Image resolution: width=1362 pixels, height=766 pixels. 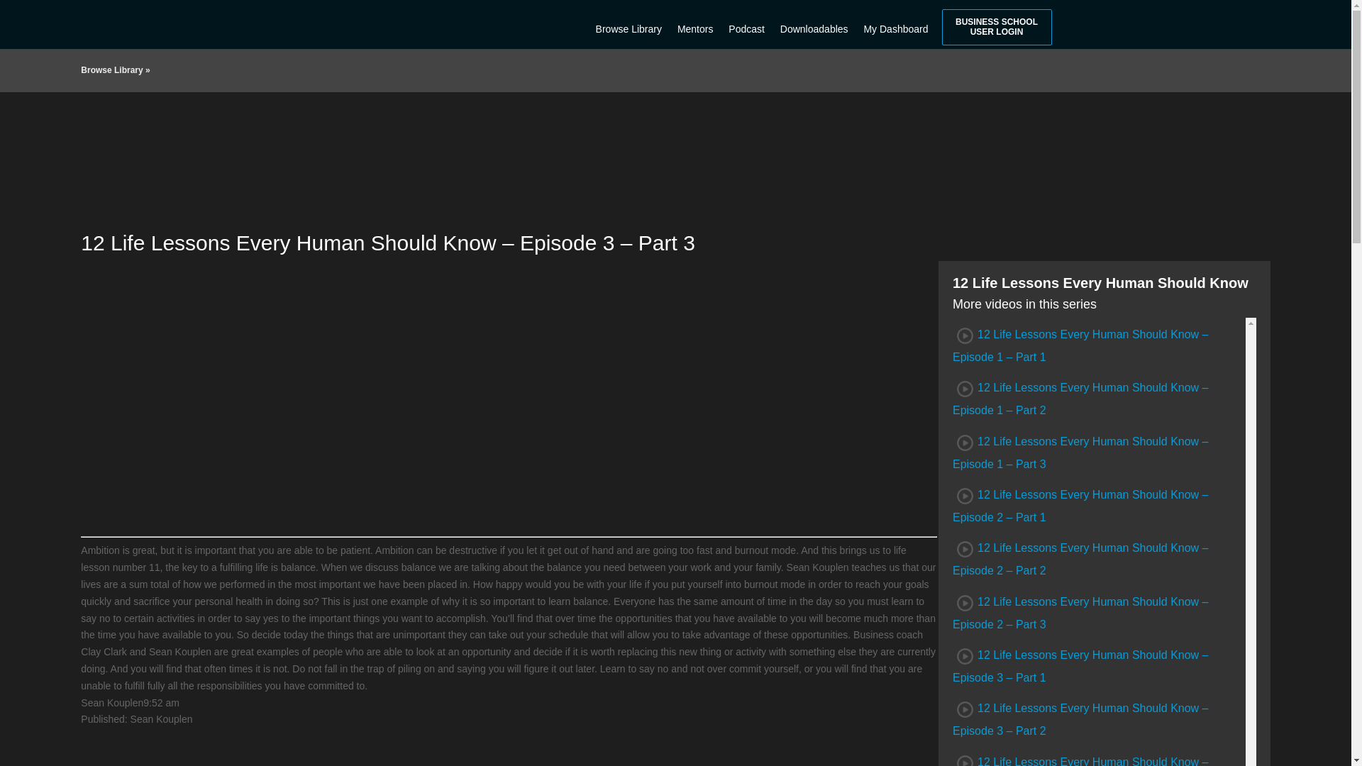 What do you see at coordinates (629, 23) in the screenshot?
I see `Browse Library` at bounding box center [629, 23].